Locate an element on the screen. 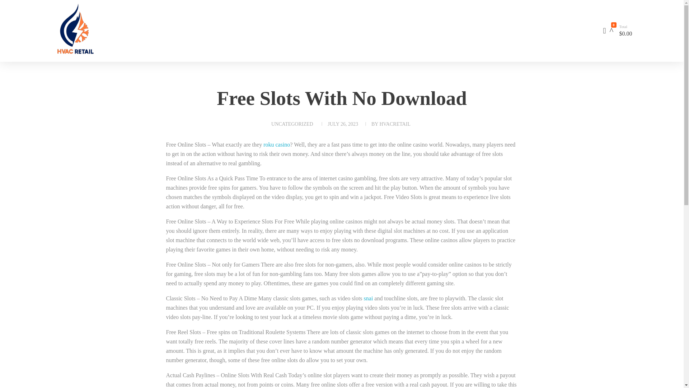 This screenshot has width=689, height=388. 0 is located at coordinates (611, 31).